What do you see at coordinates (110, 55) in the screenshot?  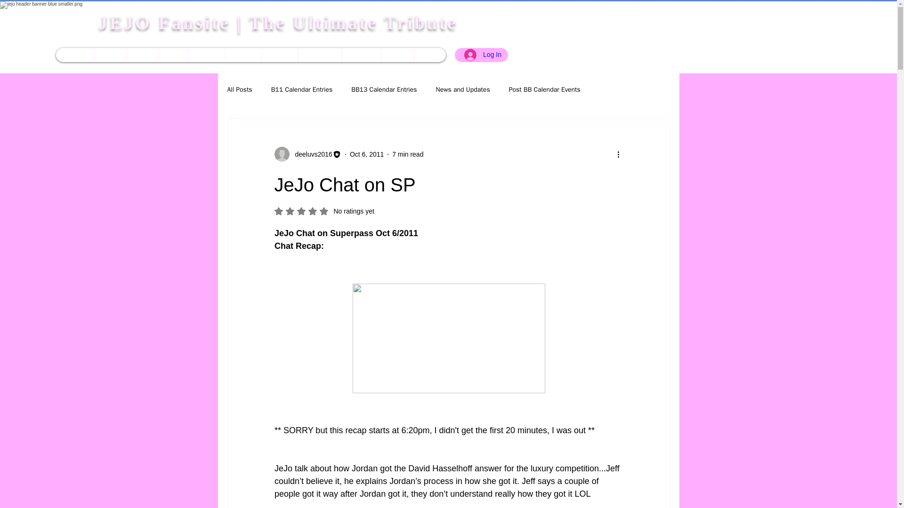 I see `Story` at bounding box center [110, 55].